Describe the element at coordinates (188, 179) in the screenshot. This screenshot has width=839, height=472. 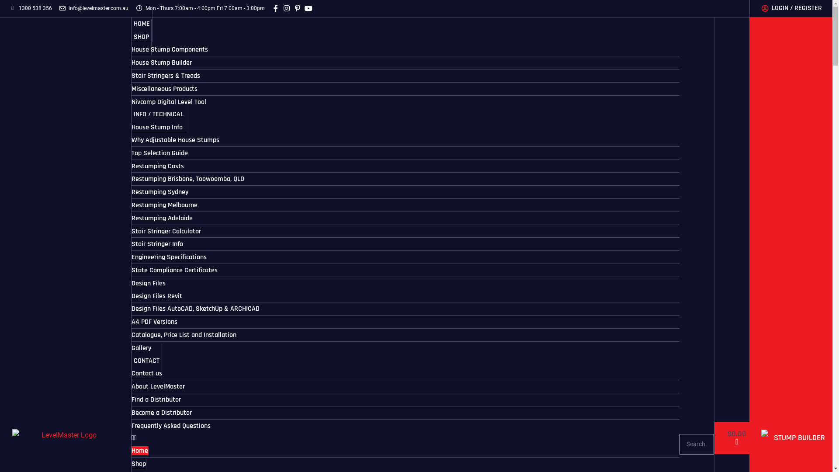
I see `Restumping Brisbane, Toowoomba, QLD` at that location.